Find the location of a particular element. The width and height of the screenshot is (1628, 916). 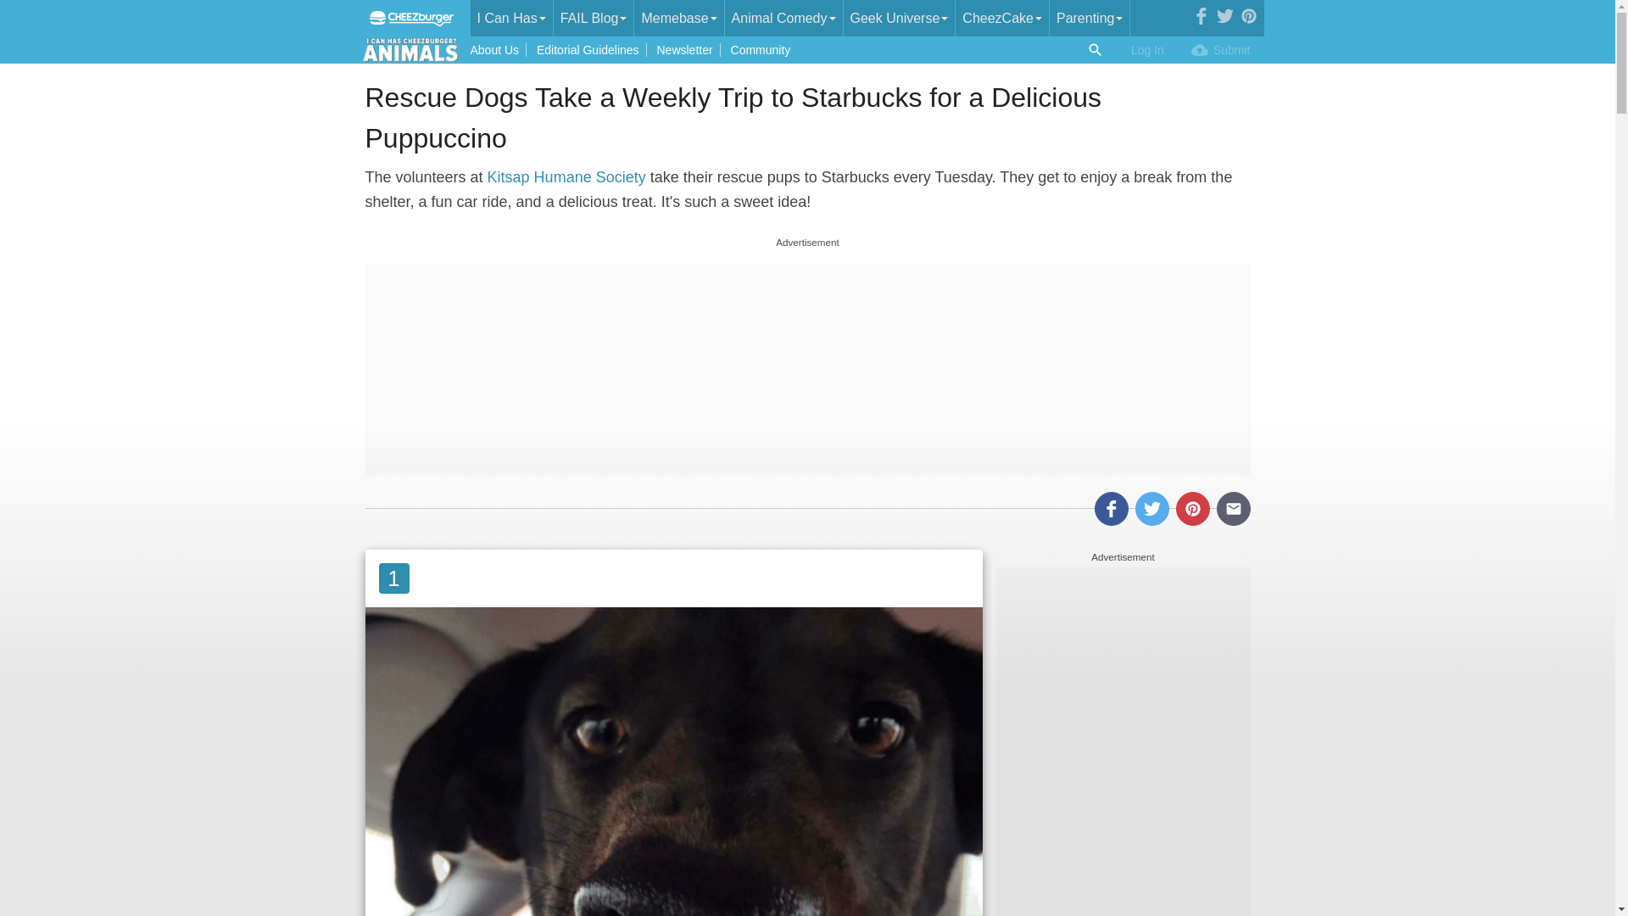

World's largest collection of cat memes and other animals is located at coordinates (510, 19).